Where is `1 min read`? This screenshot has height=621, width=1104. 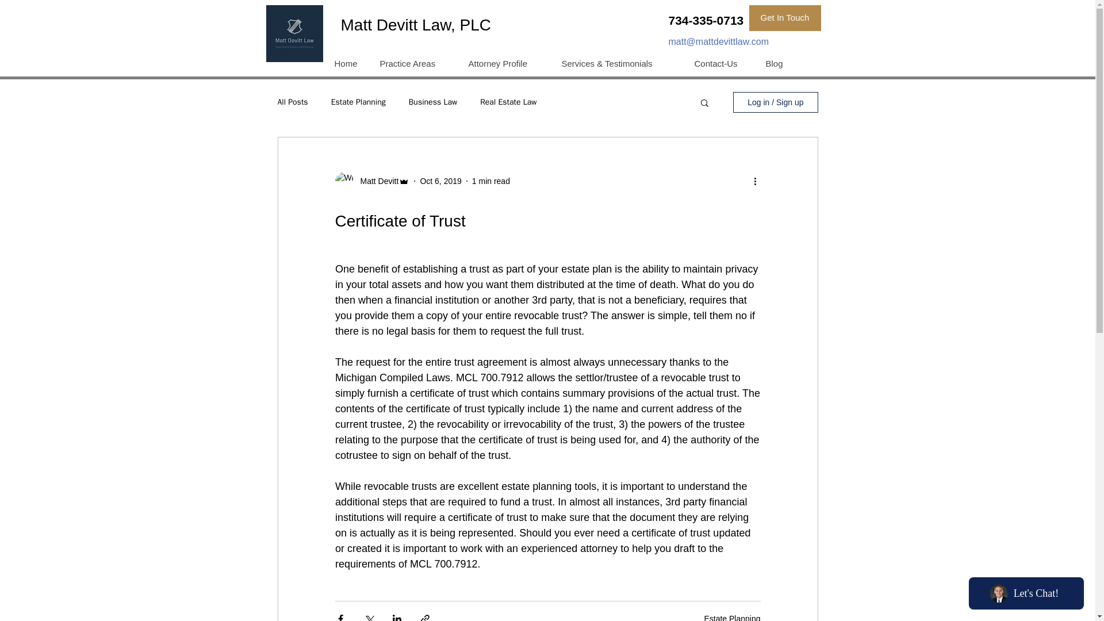 1 min read is located at coordinates (491, 181).